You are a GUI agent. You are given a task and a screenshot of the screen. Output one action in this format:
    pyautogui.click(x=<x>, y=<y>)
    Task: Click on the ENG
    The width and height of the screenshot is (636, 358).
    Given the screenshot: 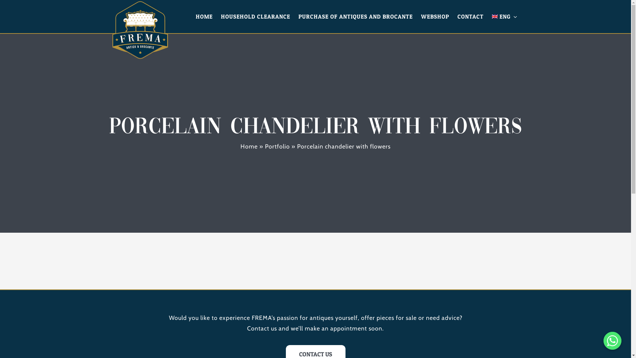 What is the action you would take?
    pyautogui.click(x=505, y=17)
    